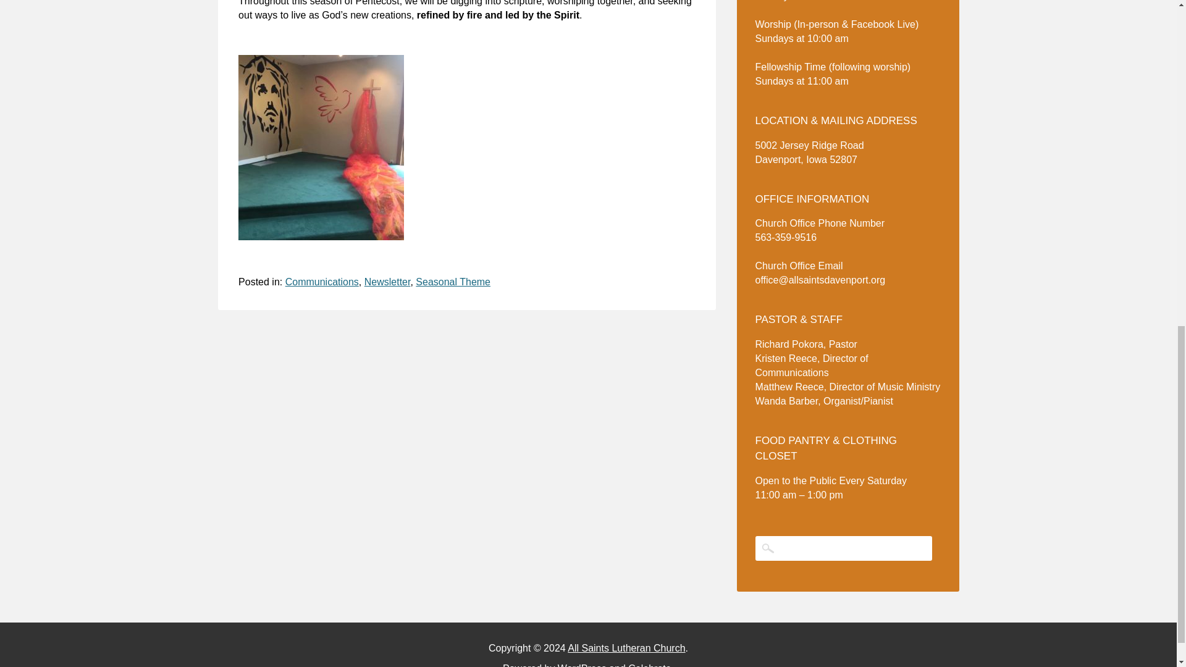  What do you see at coordinates (626, 648) in the screenshot?
I see `All Saints Lutheran Church` at bounding box center [626, 648].